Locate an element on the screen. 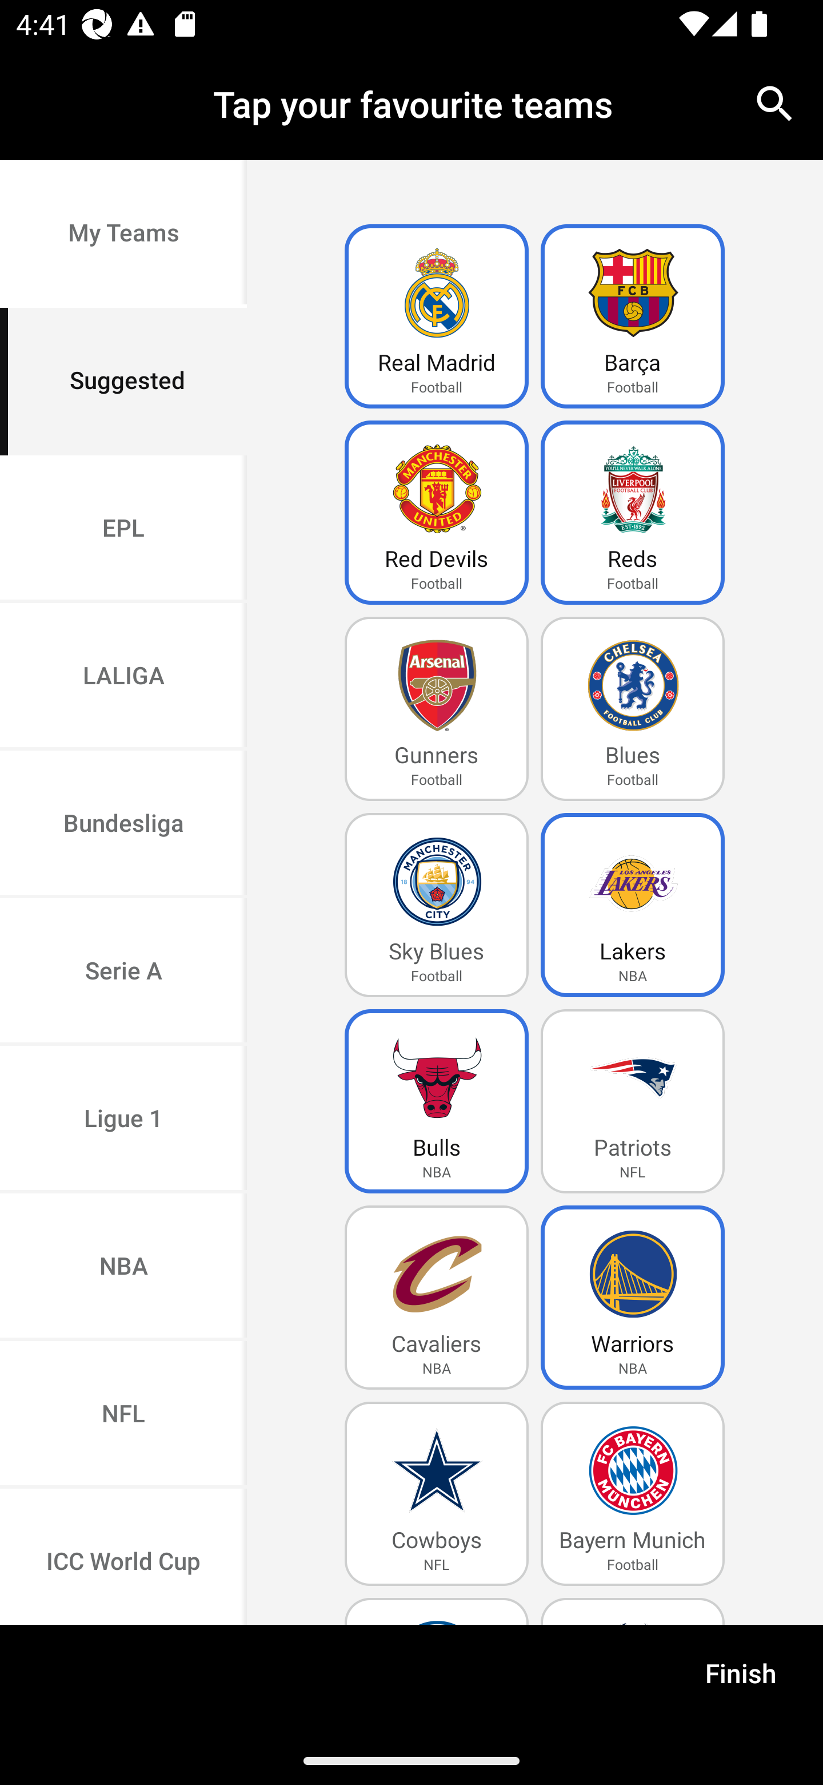 The height and width of the screenshot is (1785, 823). Real Madrid Real MadridSelected Football is located at coordinates (437, 317).